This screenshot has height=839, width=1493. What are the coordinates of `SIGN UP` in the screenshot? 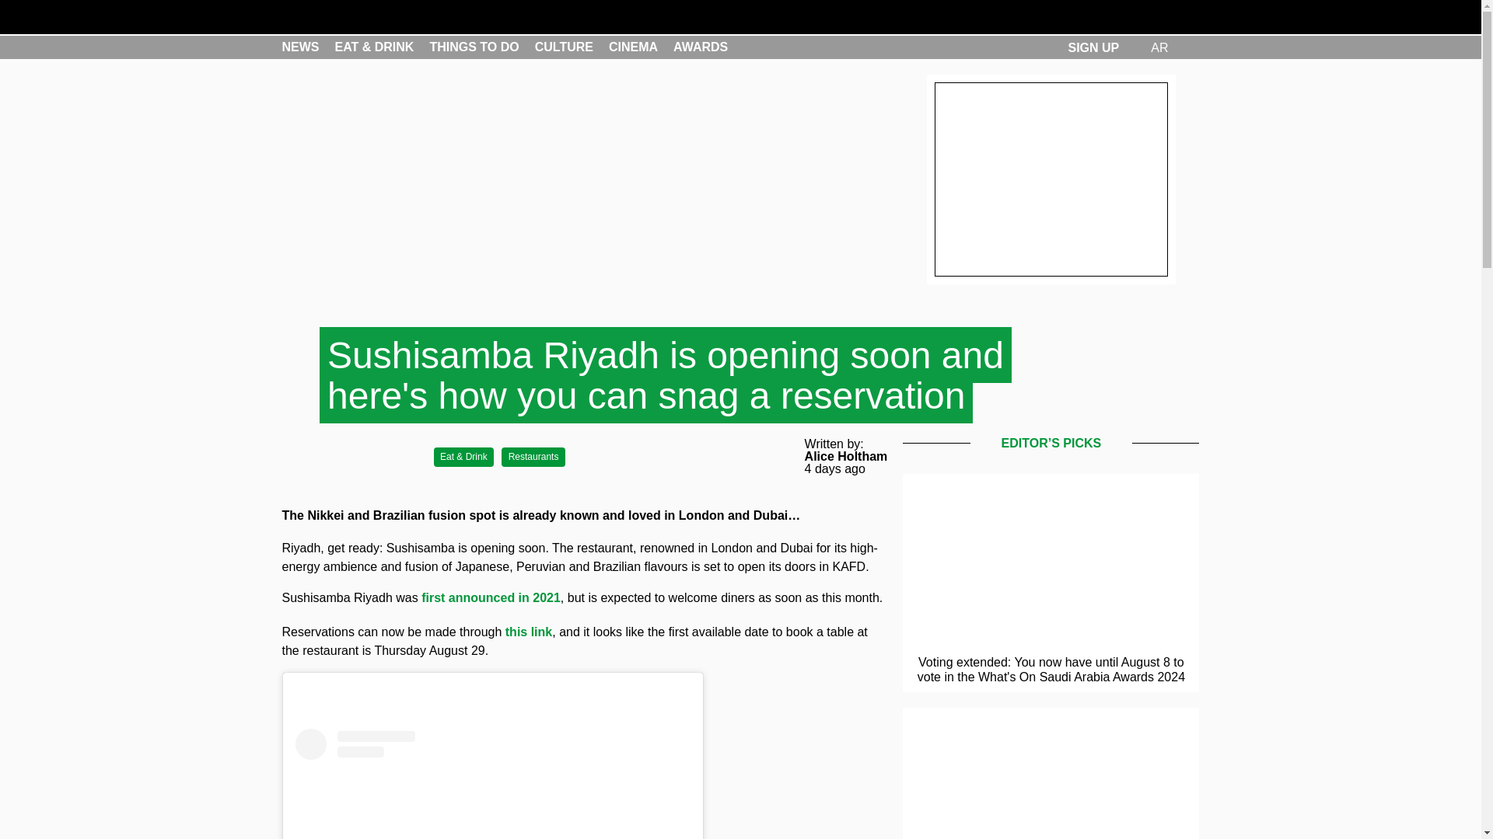 It's located at (1093, 47).